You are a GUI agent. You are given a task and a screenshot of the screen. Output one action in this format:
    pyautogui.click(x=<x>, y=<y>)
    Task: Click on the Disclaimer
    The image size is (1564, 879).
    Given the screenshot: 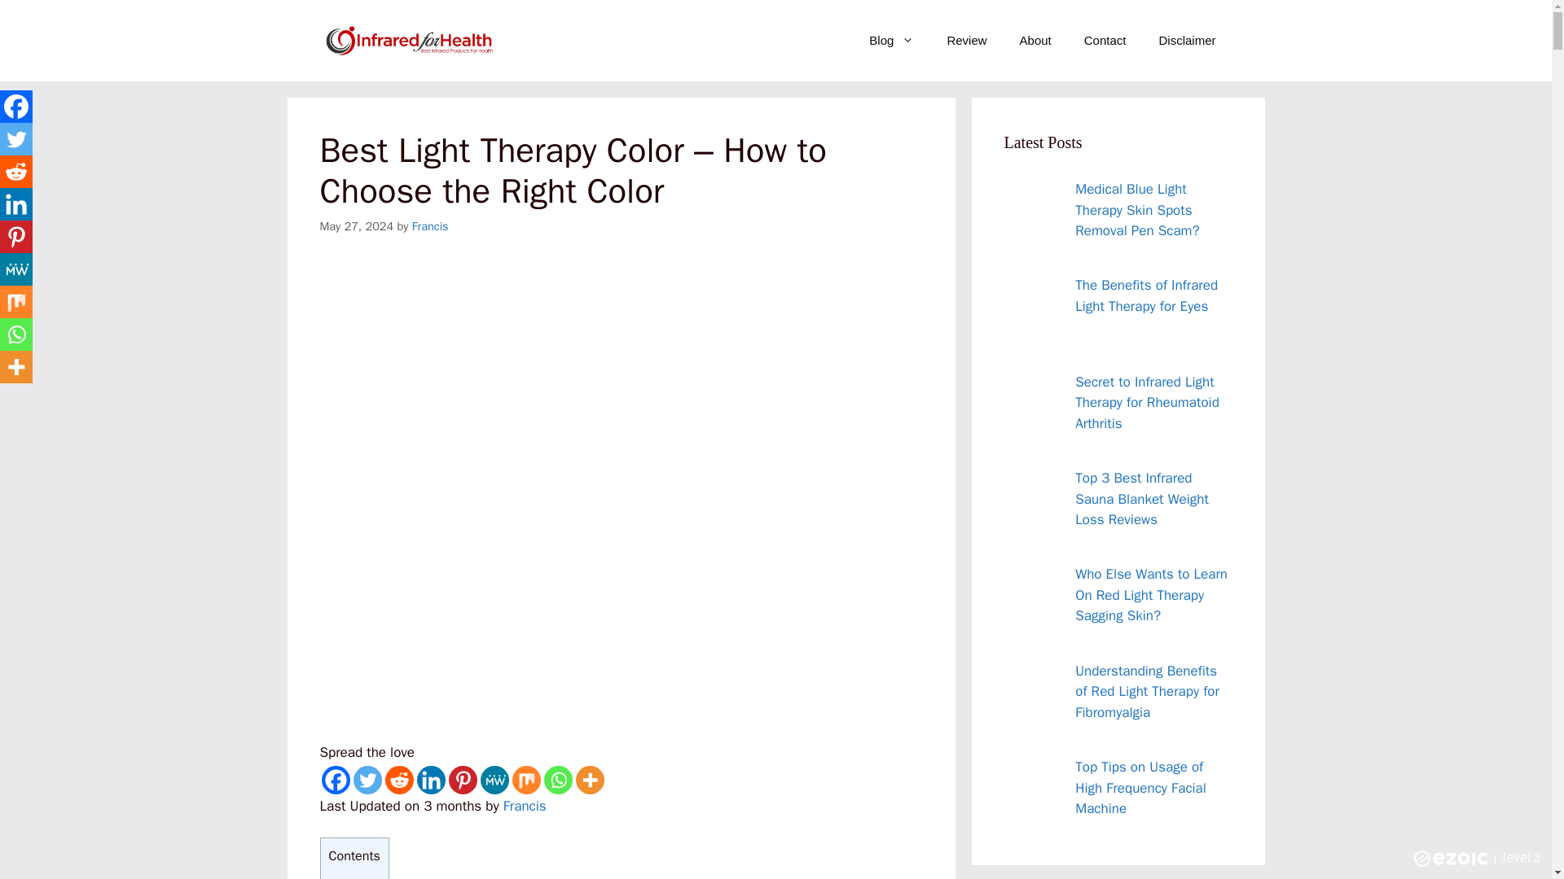 What is the action you would take?
    pyautogui.click(x=1186, y=41)
    